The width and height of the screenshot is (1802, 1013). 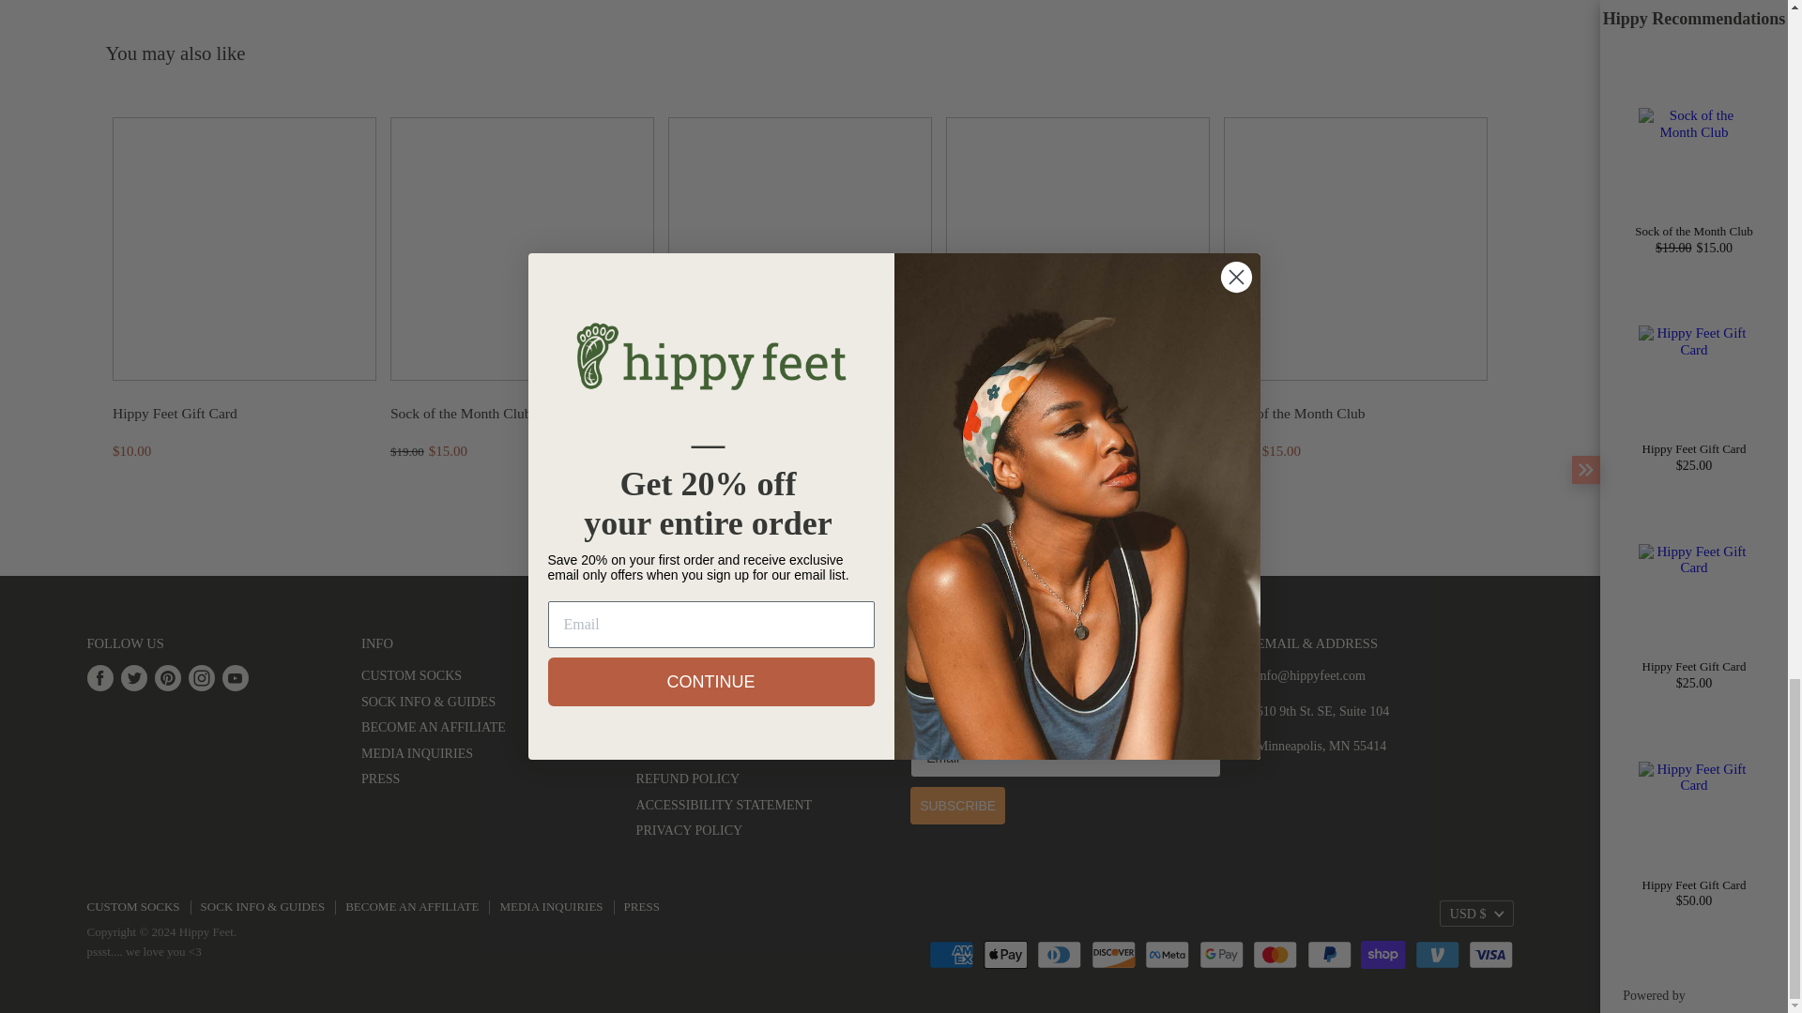 I want to click on Twitter, so click(x=133, y=677).